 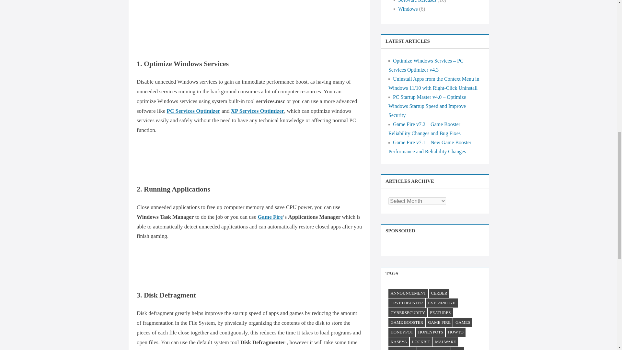 I want to click on Game Fire, so click(x=270, y=217).